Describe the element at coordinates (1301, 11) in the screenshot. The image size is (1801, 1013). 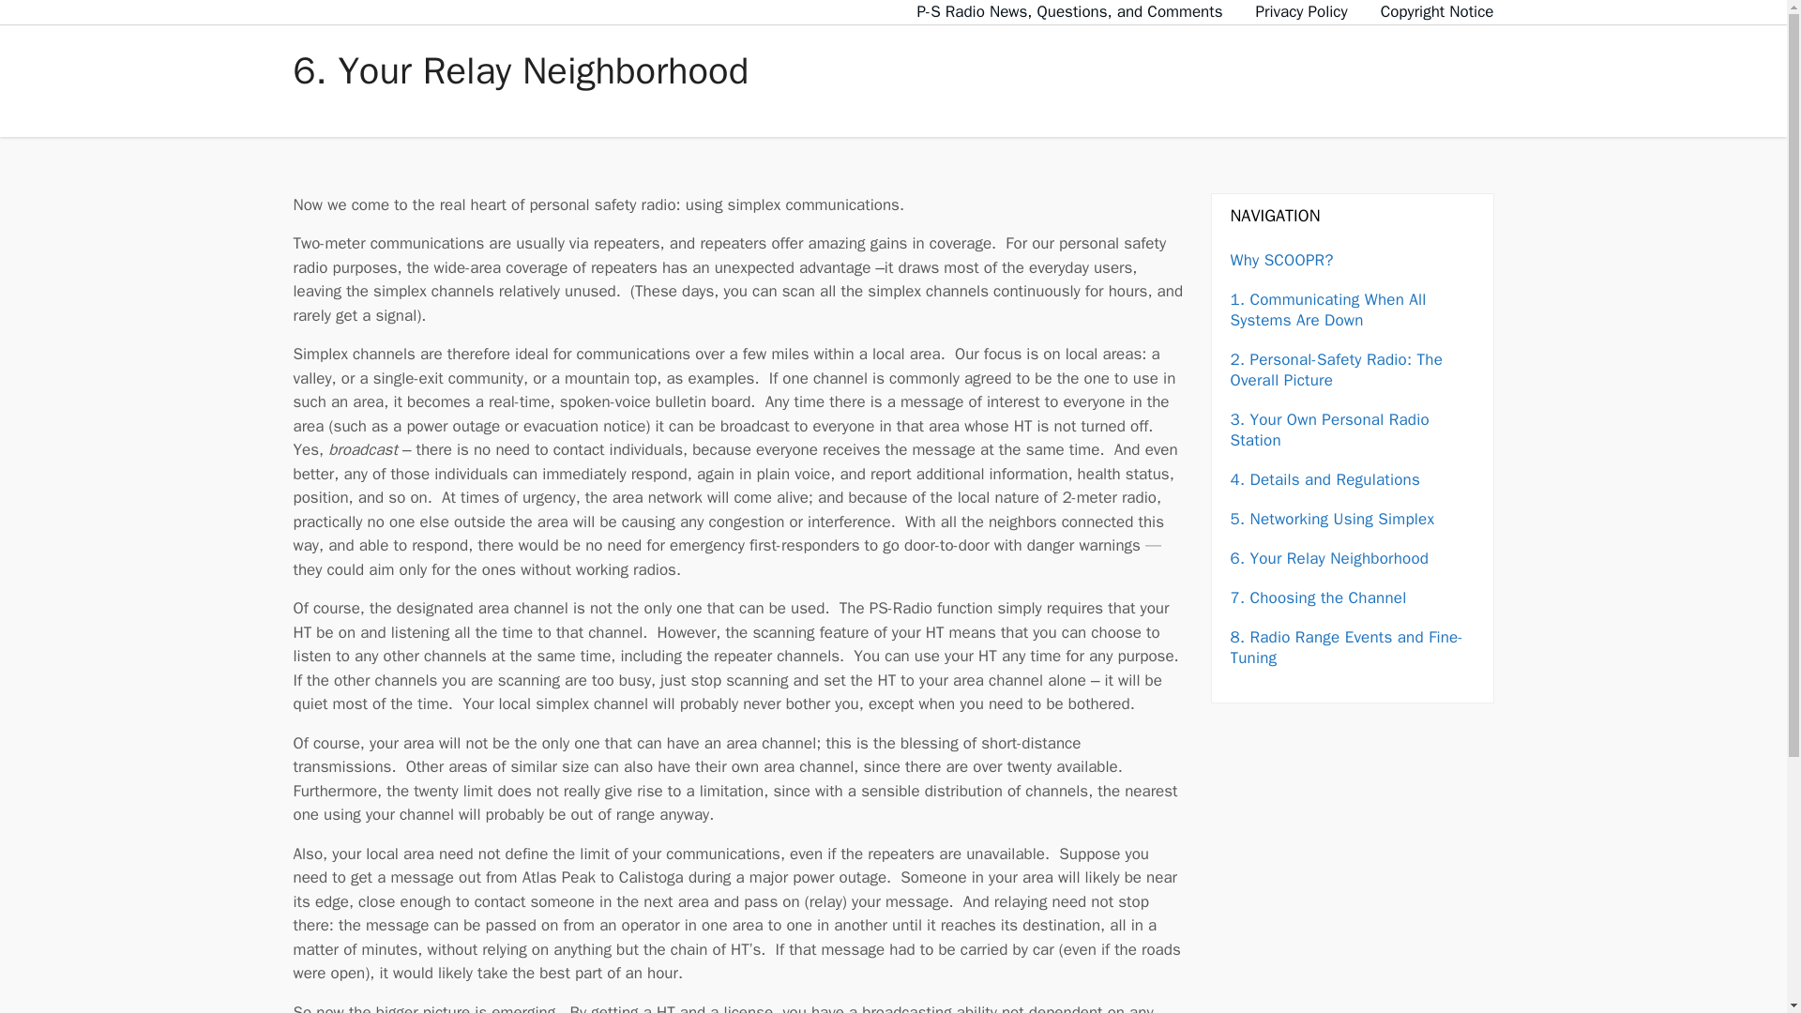
I see `Privacy Policy` at that location.